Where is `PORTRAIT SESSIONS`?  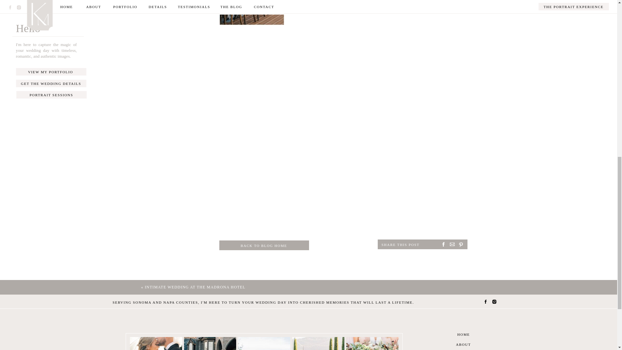 PORTRAIT SESSIONS is located at coordinates (51, 95).